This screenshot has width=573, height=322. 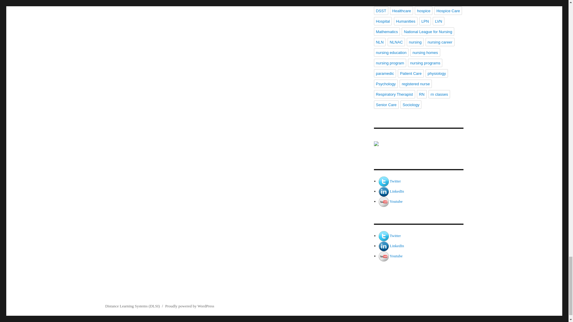 What do you see at coordinates (384, 236) in the screenshot?
I see `Visit myTwitterprofile` at bounding box center [384, 236].